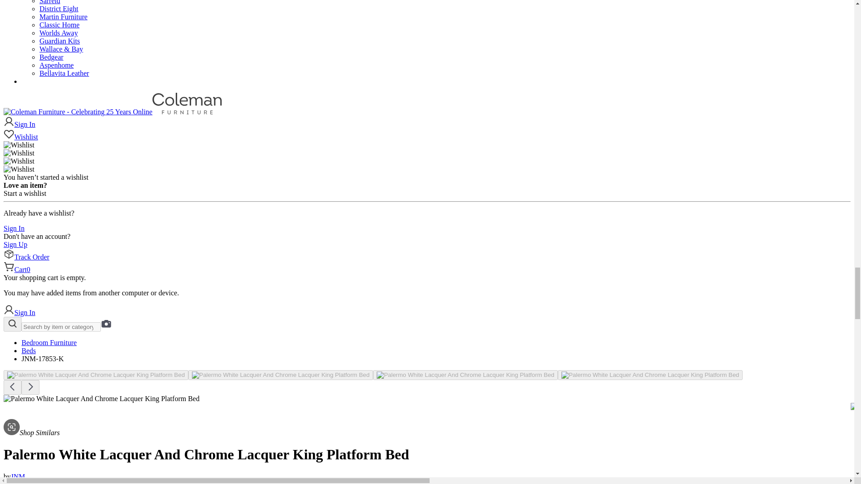  Describe the element at coordinates (31, 432) in the screenshot. I see `Shop Similar` at that location.